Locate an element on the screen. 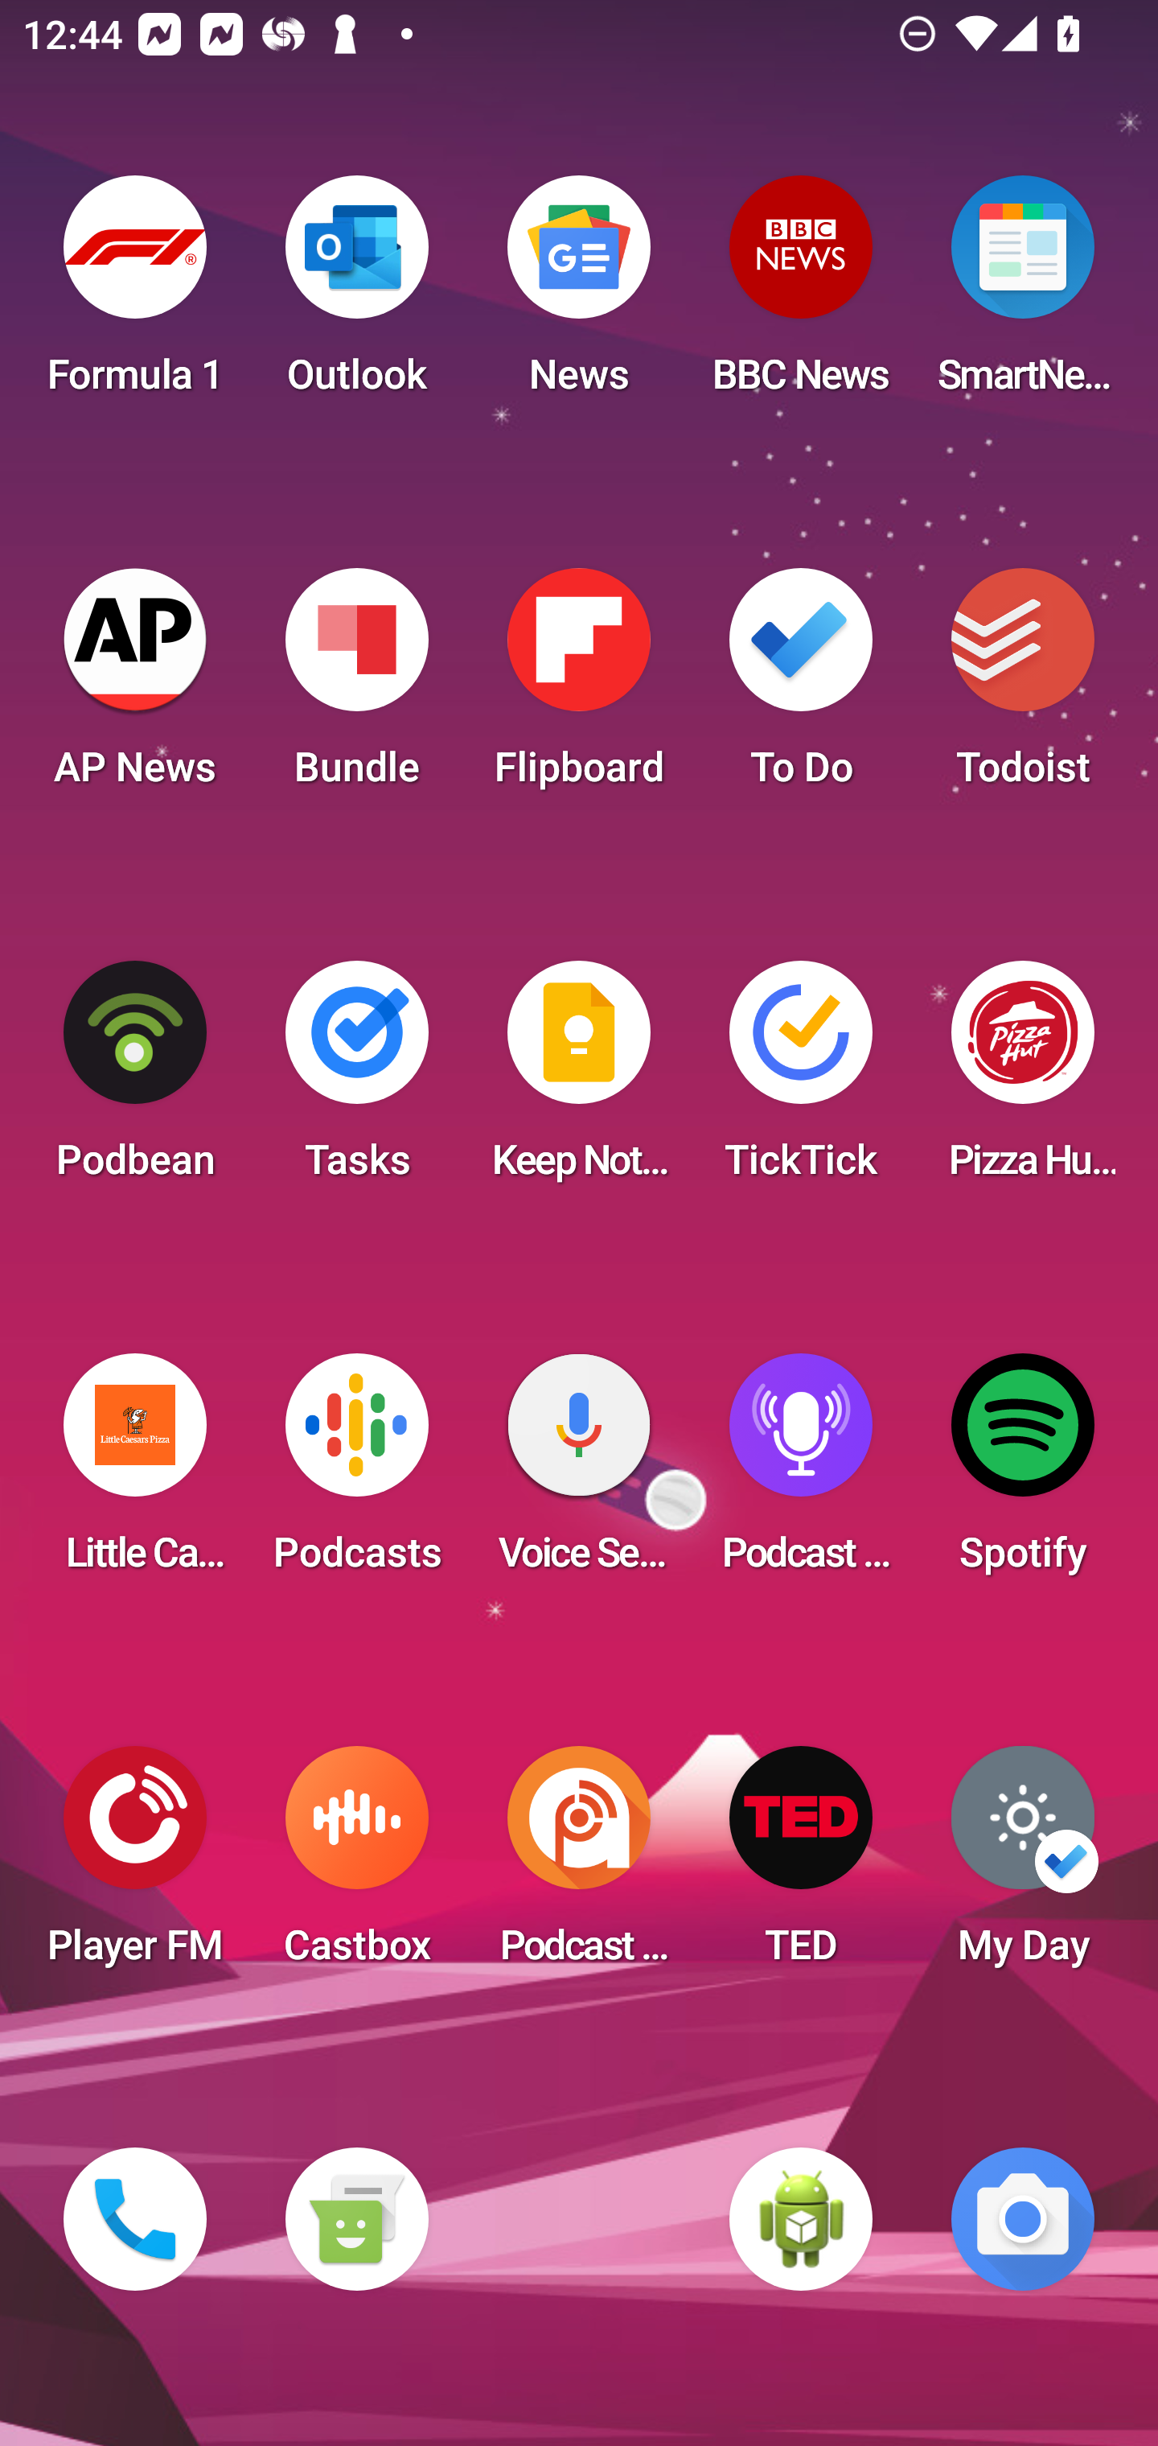 The width and height of the screenshot is (1158, 2446). Camera is located at coordinates (1023, 2219).